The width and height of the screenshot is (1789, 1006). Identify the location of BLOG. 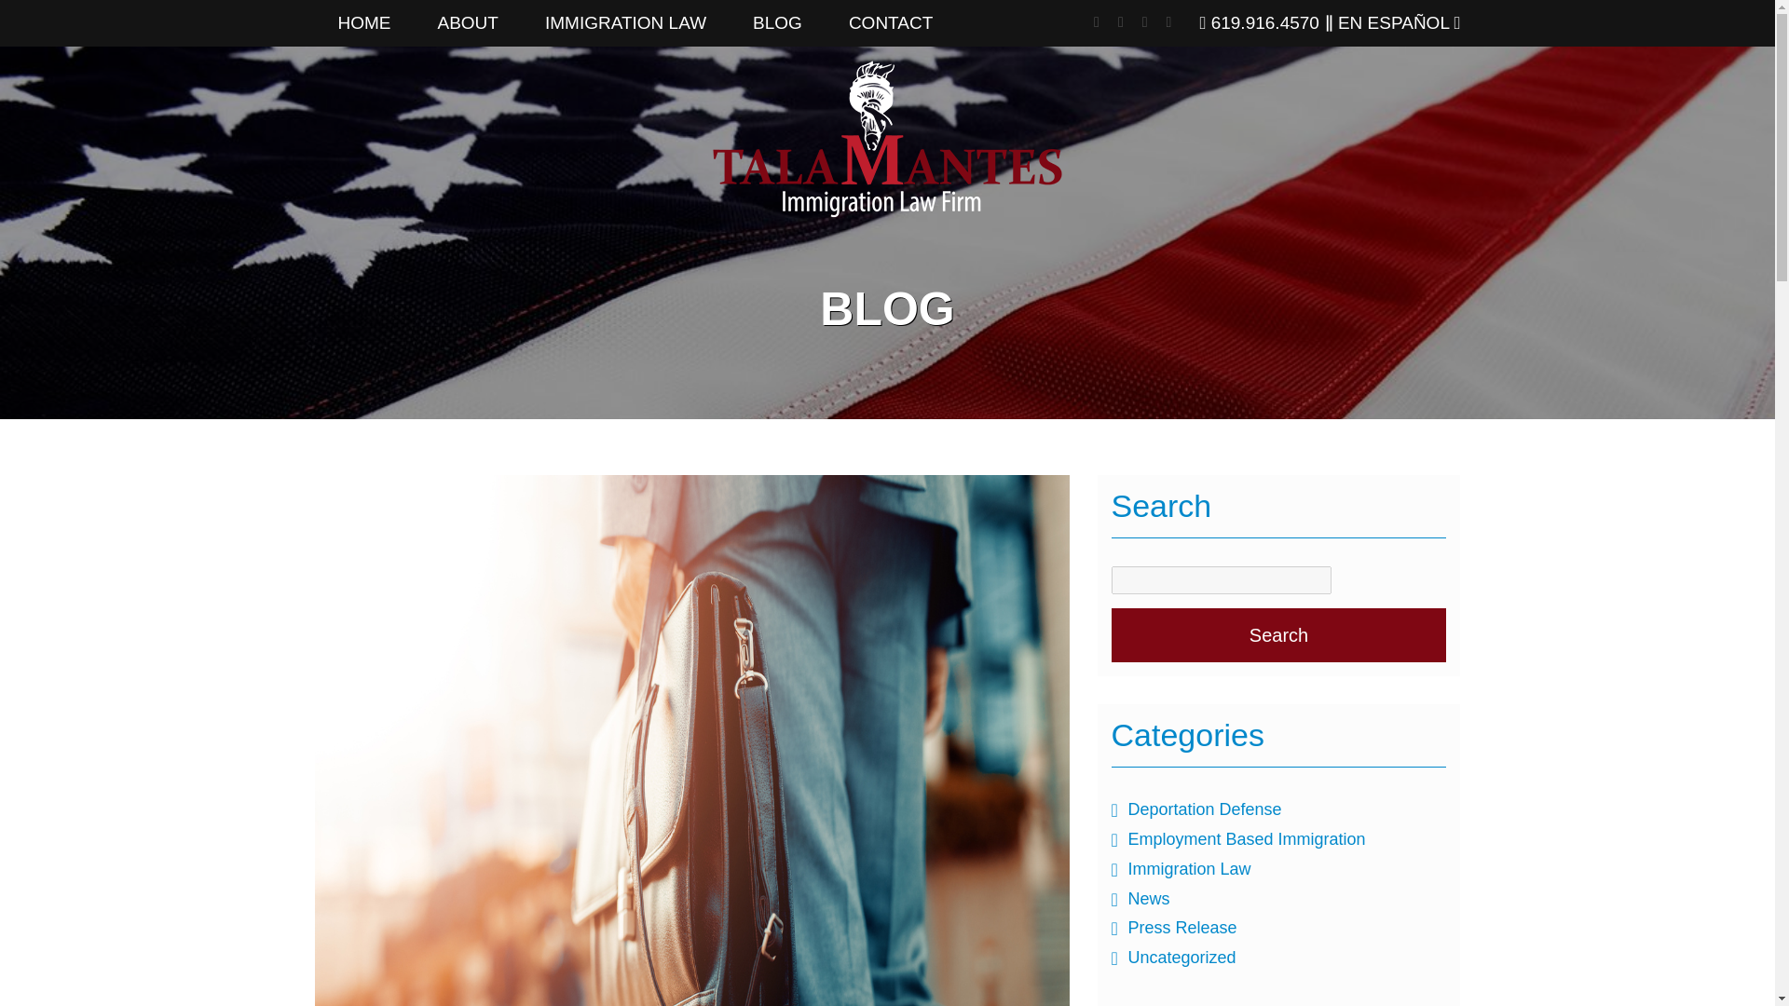
(777, 22).